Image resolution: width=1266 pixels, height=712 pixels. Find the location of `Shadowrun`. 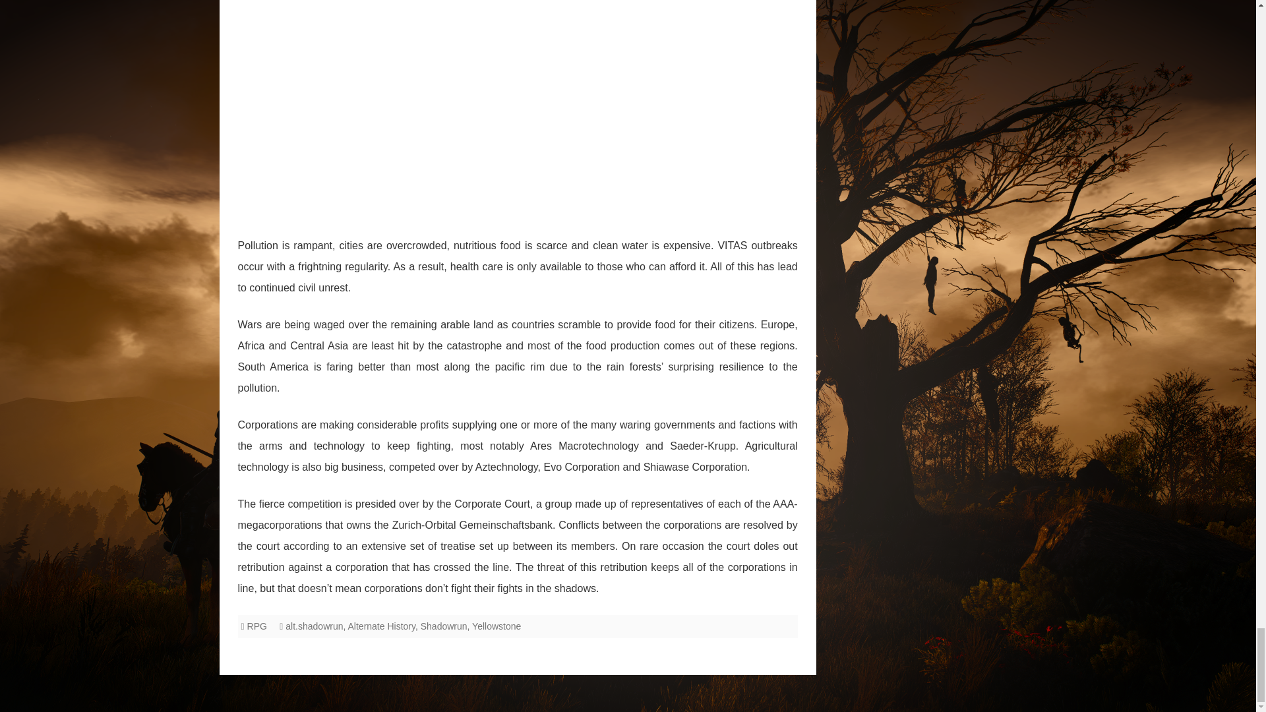

Shadowrun is located at coordinates (443, 626).